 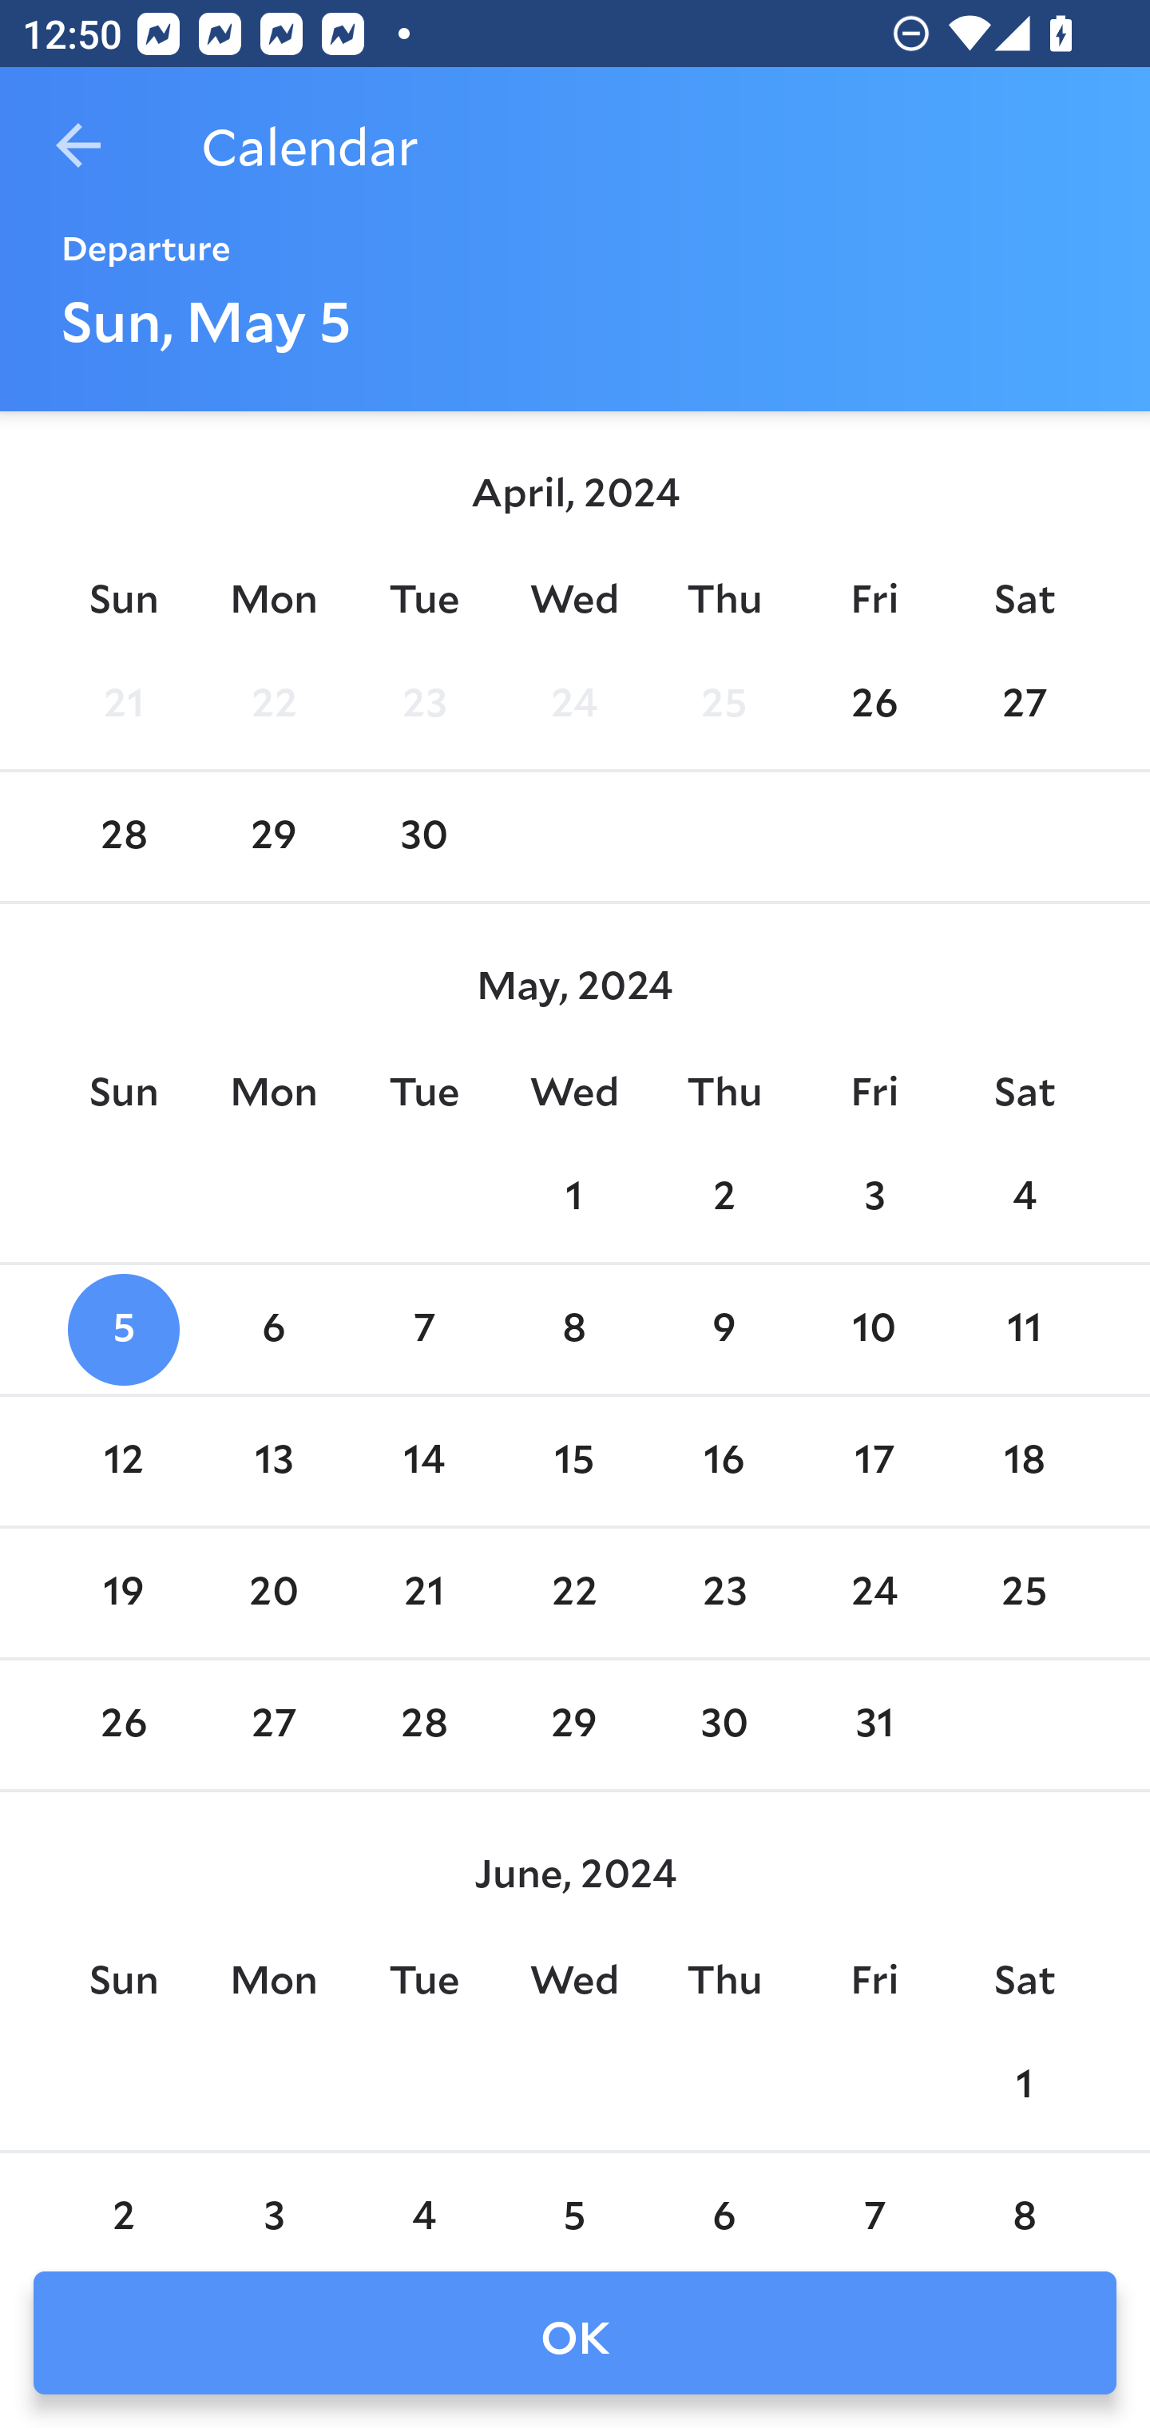 I want to click on 21, so click(x=423, y=1593).